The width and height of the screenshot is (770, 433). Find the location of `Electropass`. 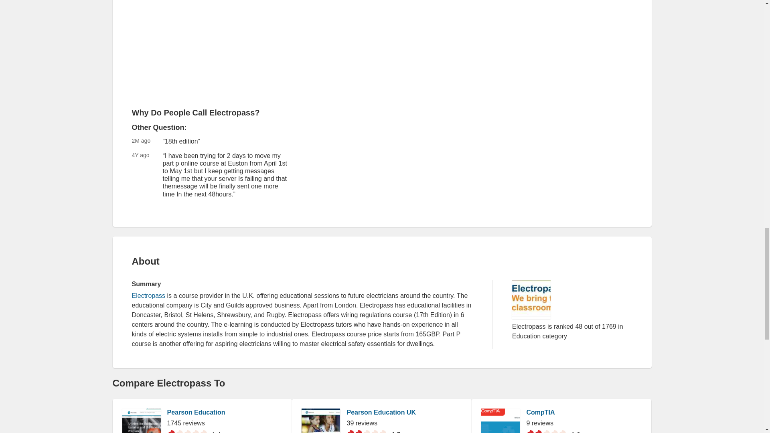

Electropass is located at coordinates (148, 296).